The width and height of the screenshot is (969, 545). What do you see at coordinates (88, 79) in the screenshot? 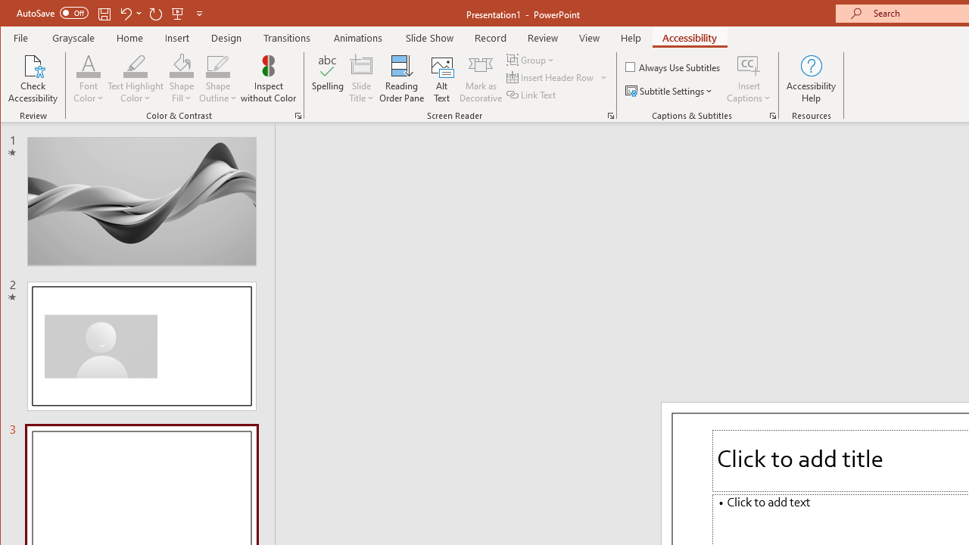
I see `Font Color` at bounding box center [88, 79].